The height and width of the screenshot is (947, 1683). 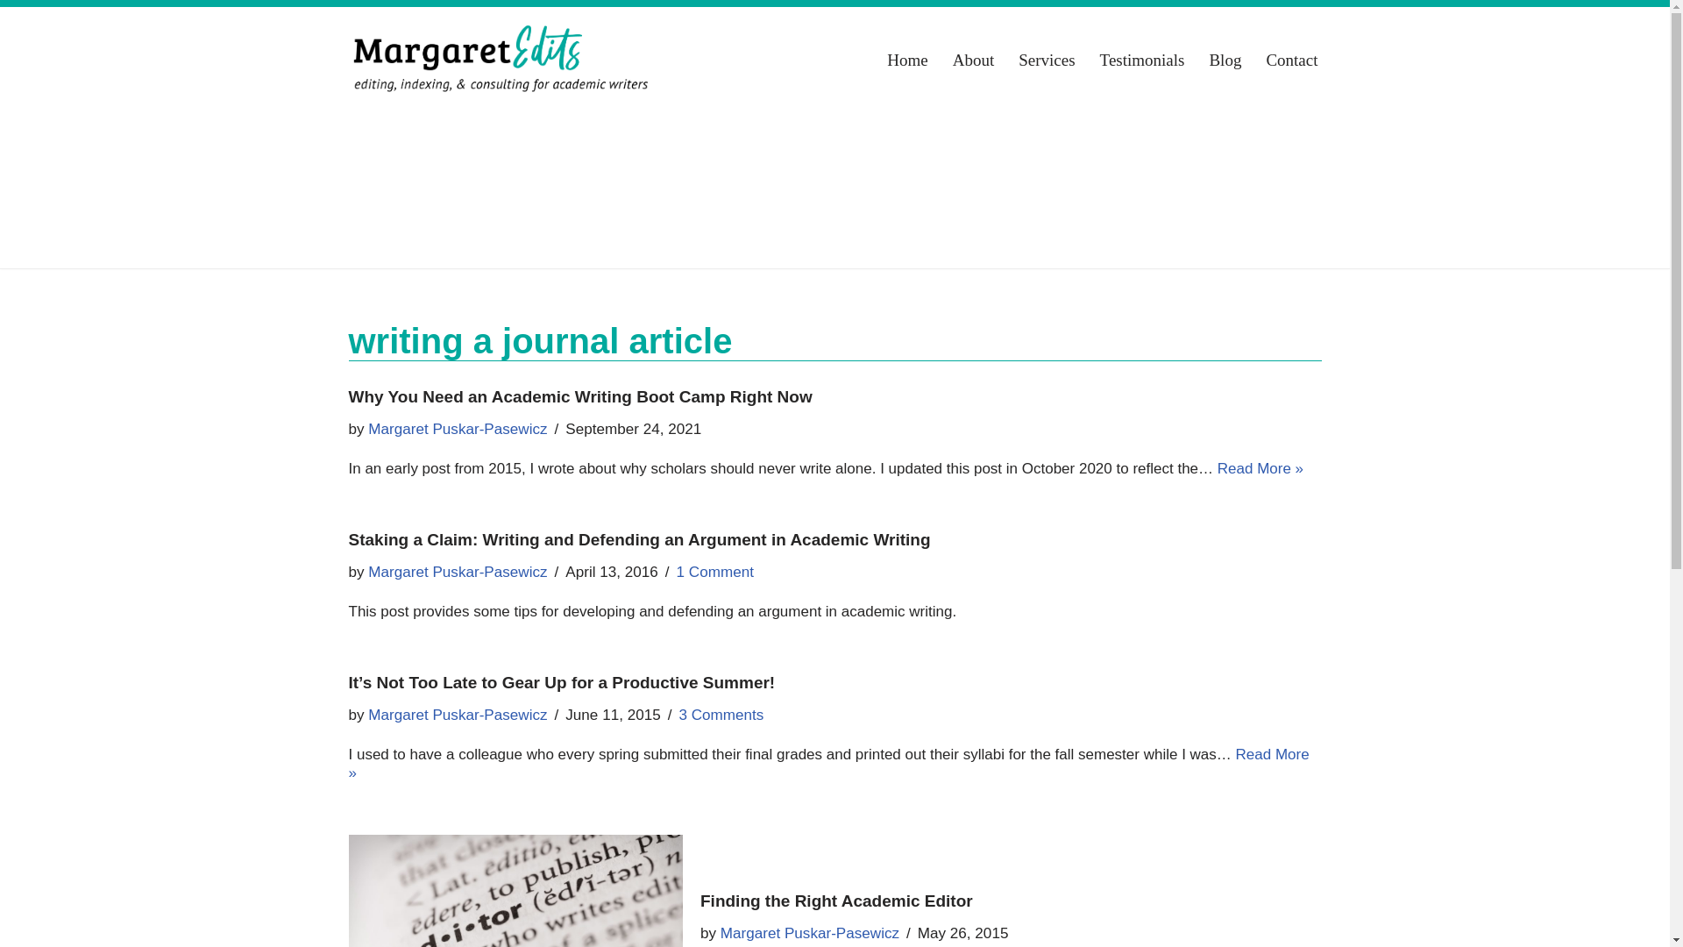 I want to click on Services, so click(x=1047, y=60).